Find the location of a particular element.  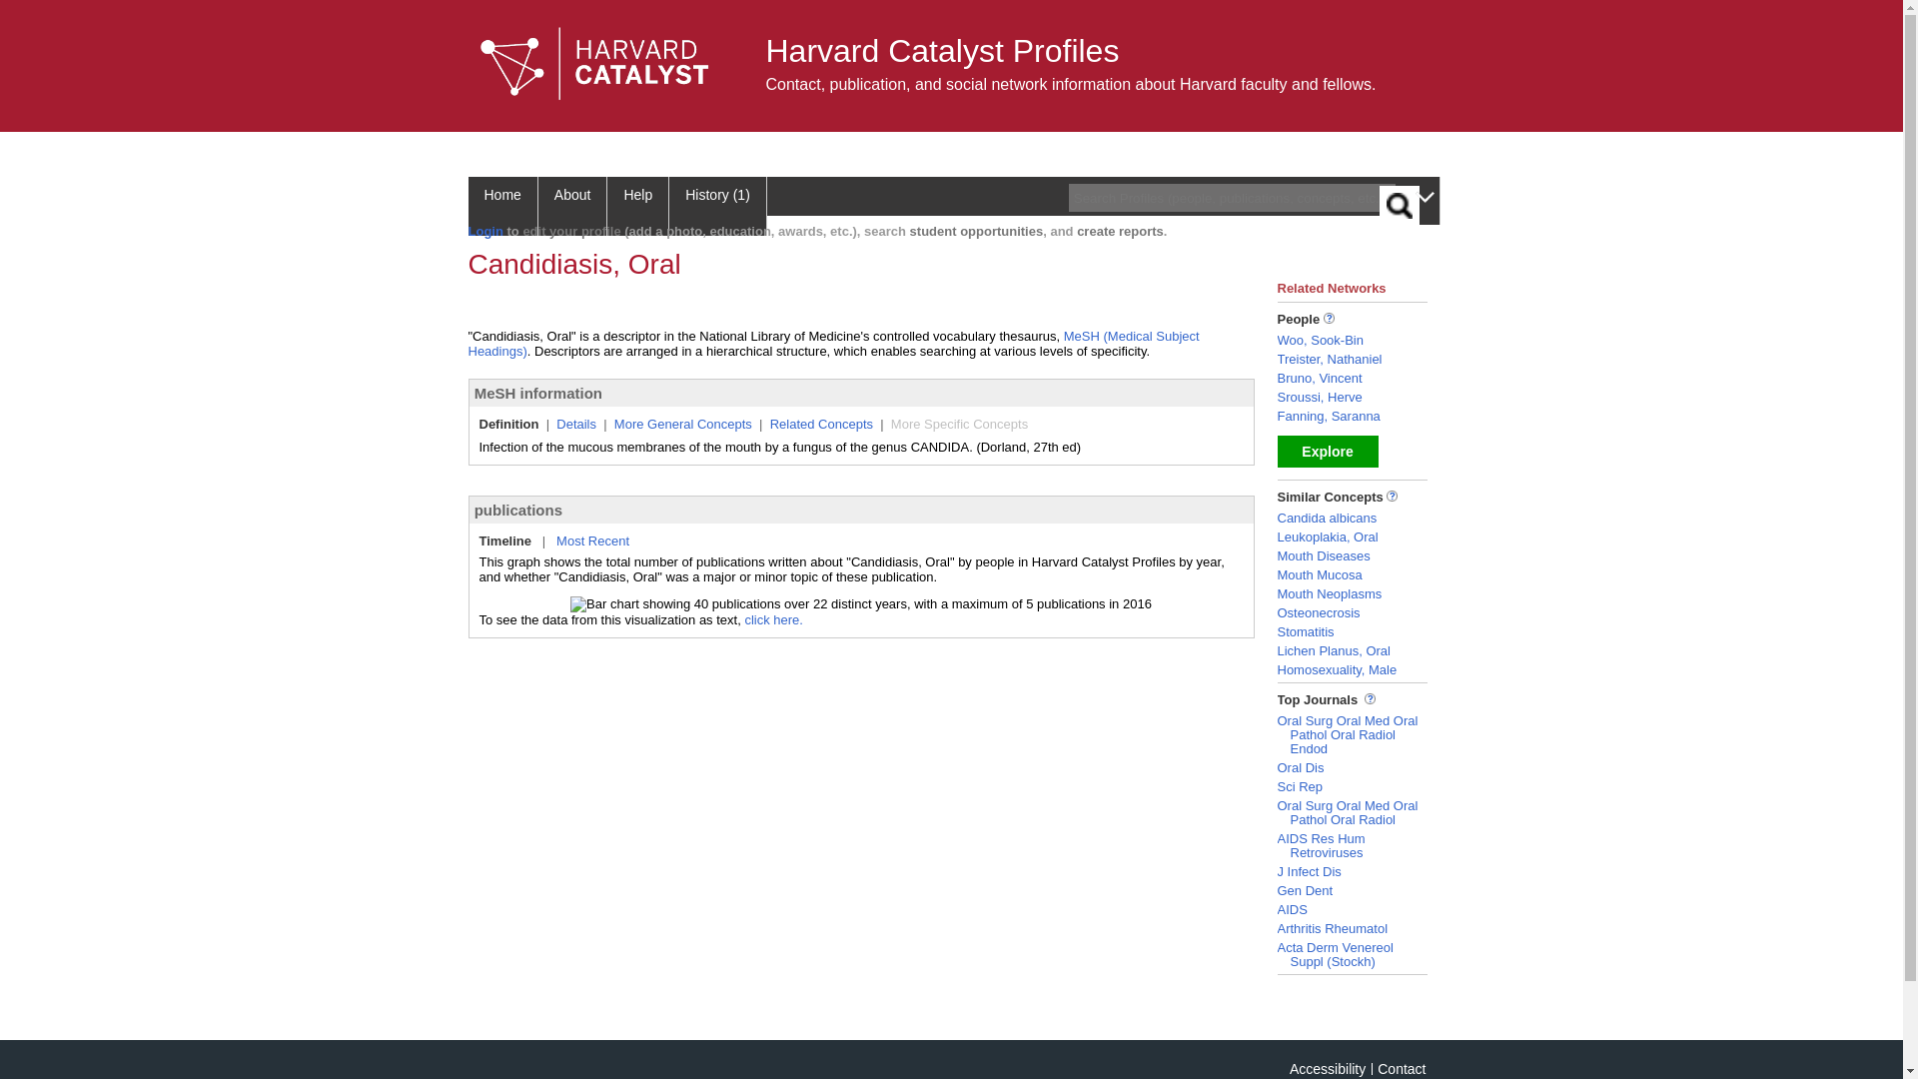

Help is located at coordinates (638, 206).